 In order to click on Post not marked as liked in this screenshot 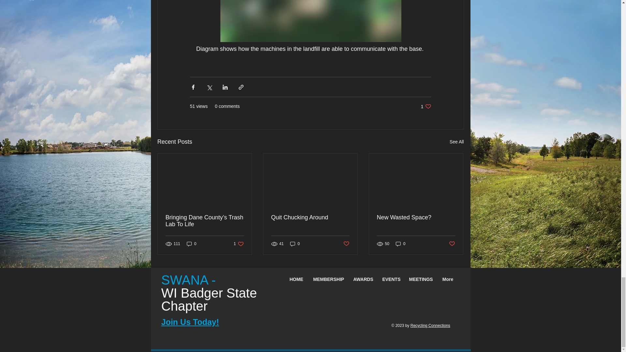, I will do `click(452, 244)`.